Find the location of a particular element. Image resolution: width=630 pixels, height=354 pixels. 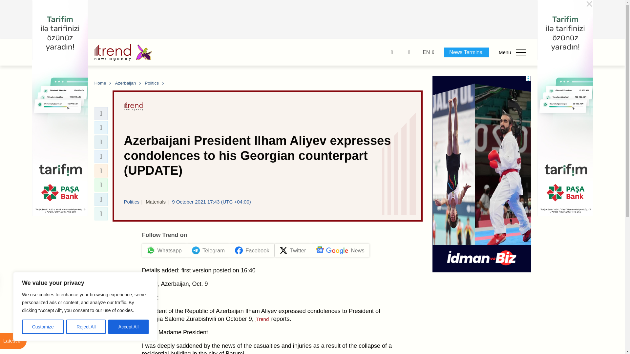

News Terminal is located at coordinates (466, 52).